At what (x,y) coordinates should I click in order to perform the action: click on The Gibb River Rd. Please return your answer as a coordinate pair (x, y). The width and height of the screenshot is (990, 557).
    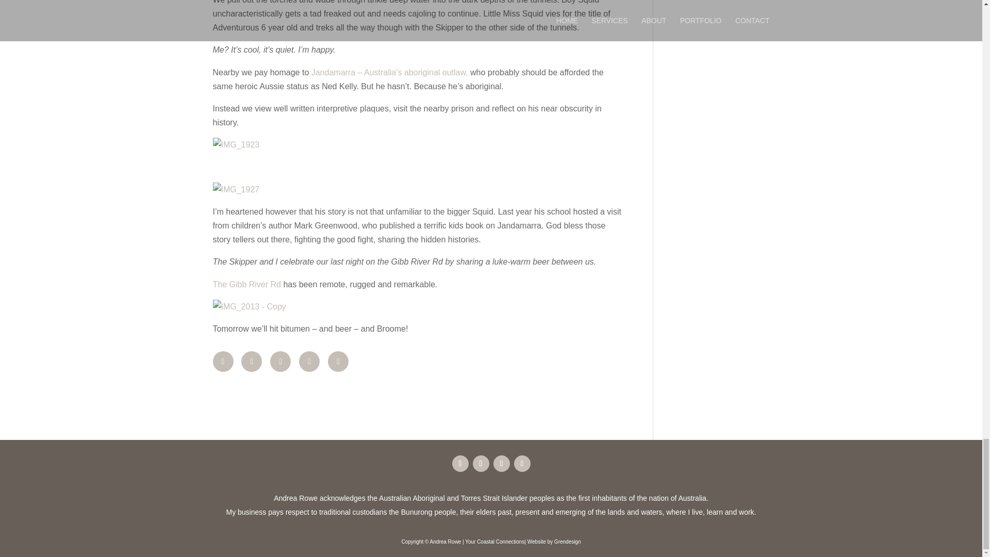
    Looking at the image, I should click on (247, 285).